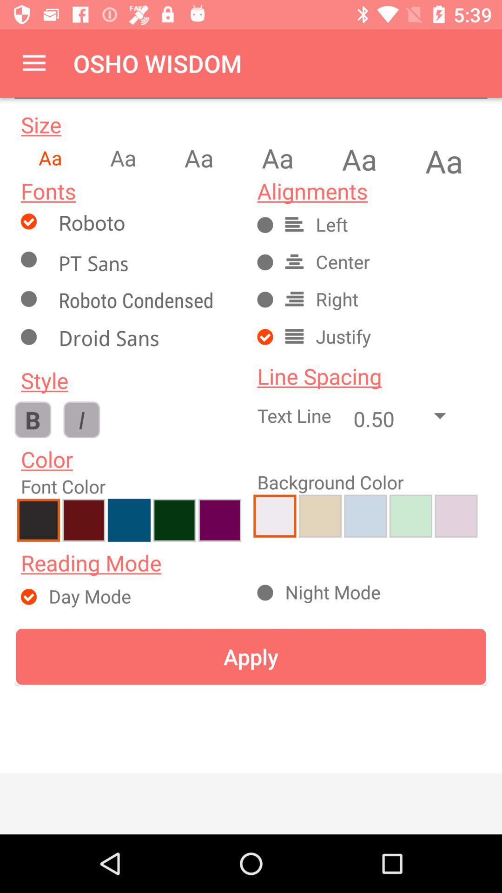 This screenshot has width=502, height=893. What do you see at coordinates (411, 516) in the screenshot?
I see `click on the green background color` at bounding box center [411, 516].